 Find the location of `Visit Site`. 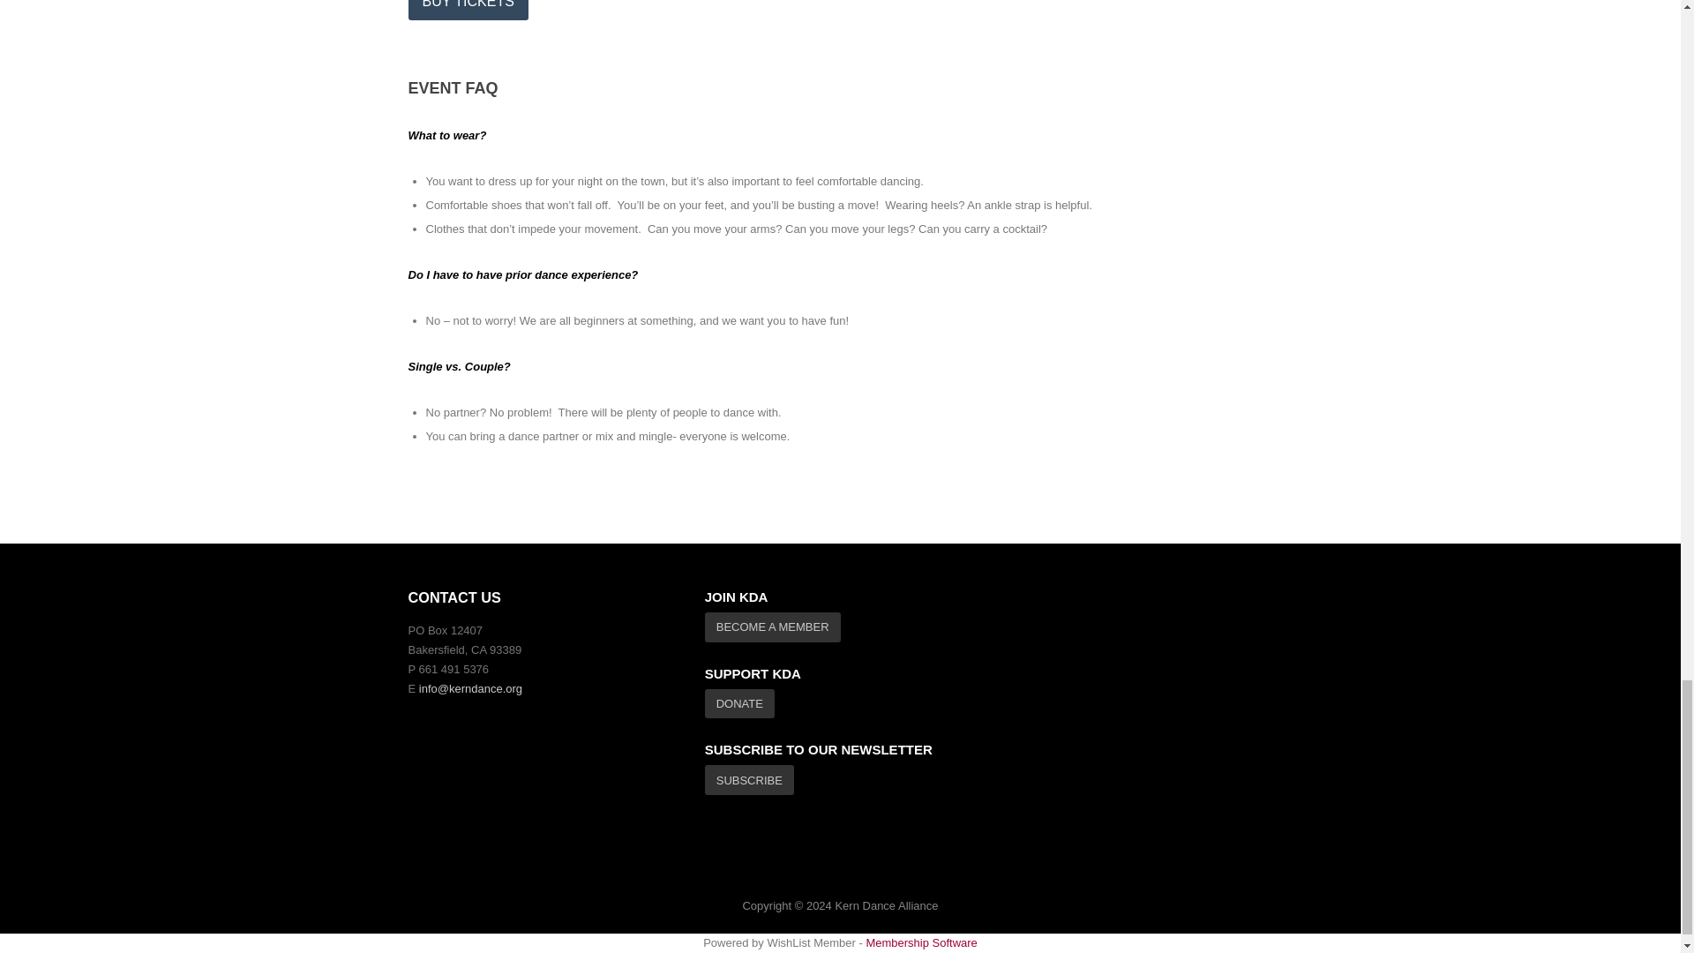

Visit Site is located at coordinates (772, 627).